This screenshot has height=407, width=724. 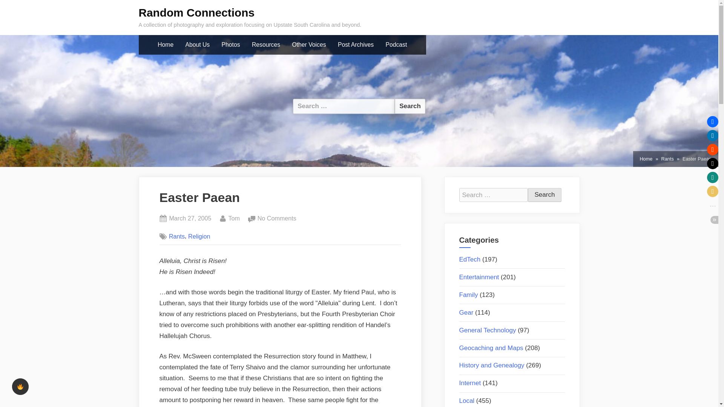 I want to click on Family, so click(x=468, y=295).